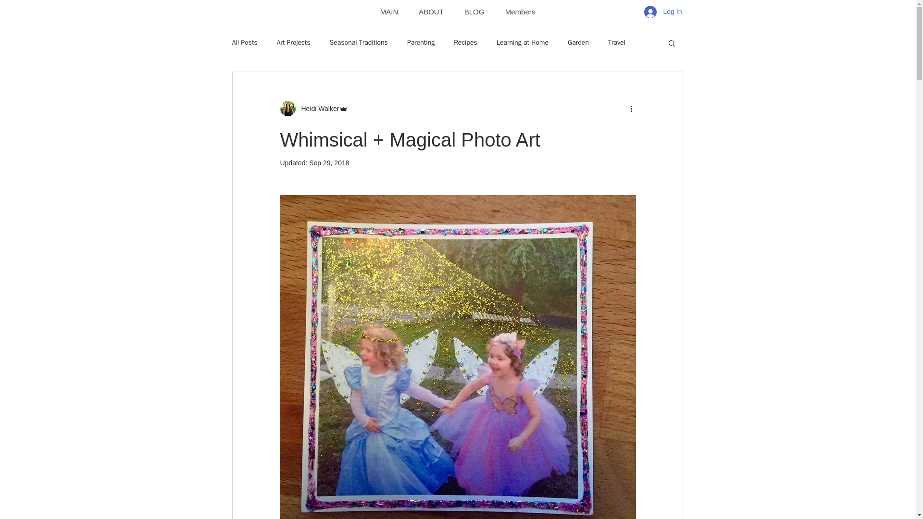 This screenshot has height=519, width=923. I want to click on All Posts, so click(244, 42).